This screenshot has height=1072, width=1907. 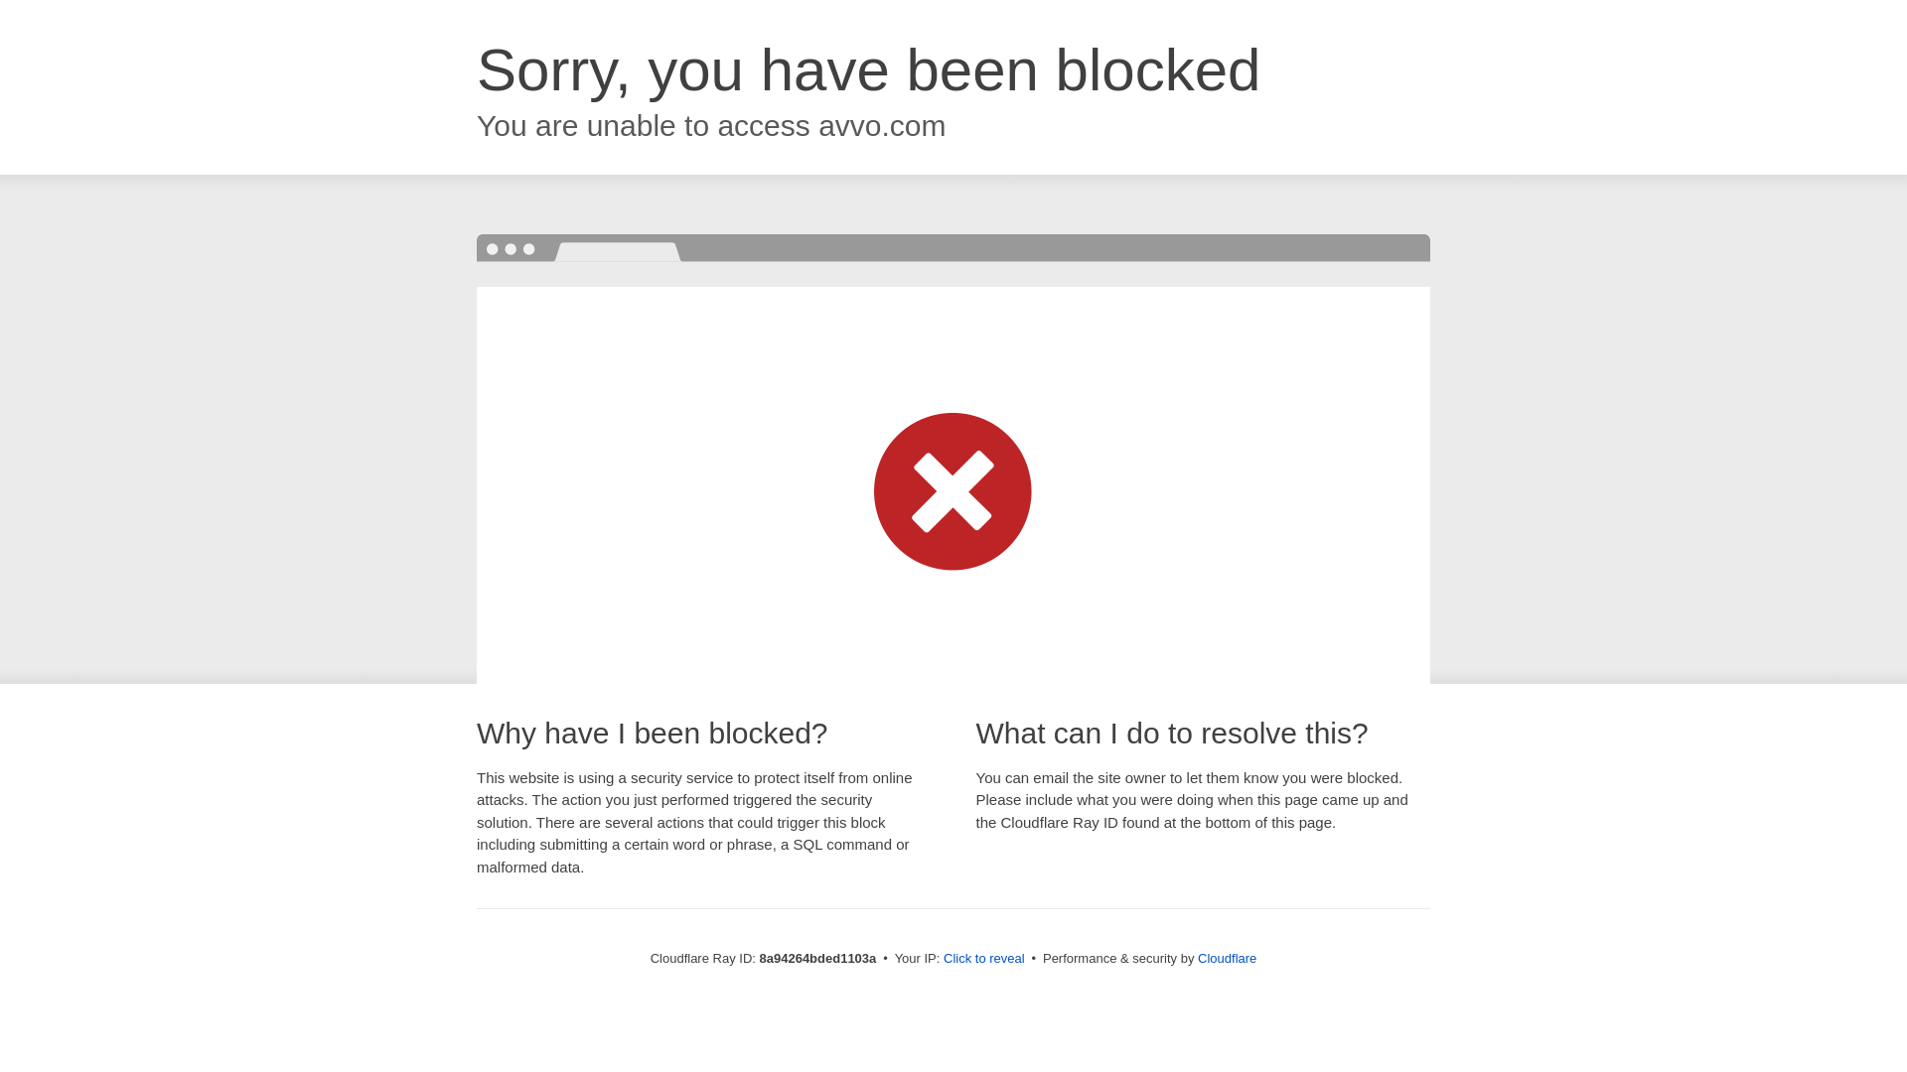 I want to click on Cloudflare, so click(x=1227, y=958).